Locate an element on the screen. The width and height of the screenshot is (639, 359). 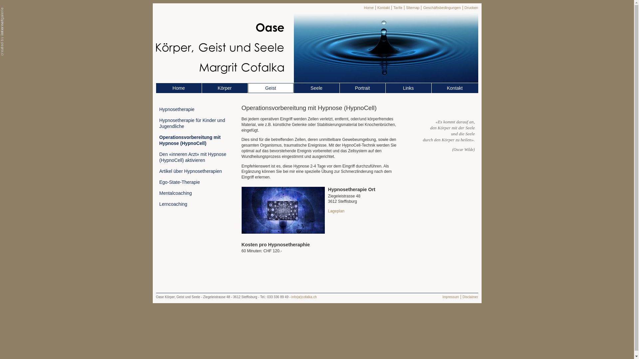
Lerncoaching is located at coordinates (194, 204).